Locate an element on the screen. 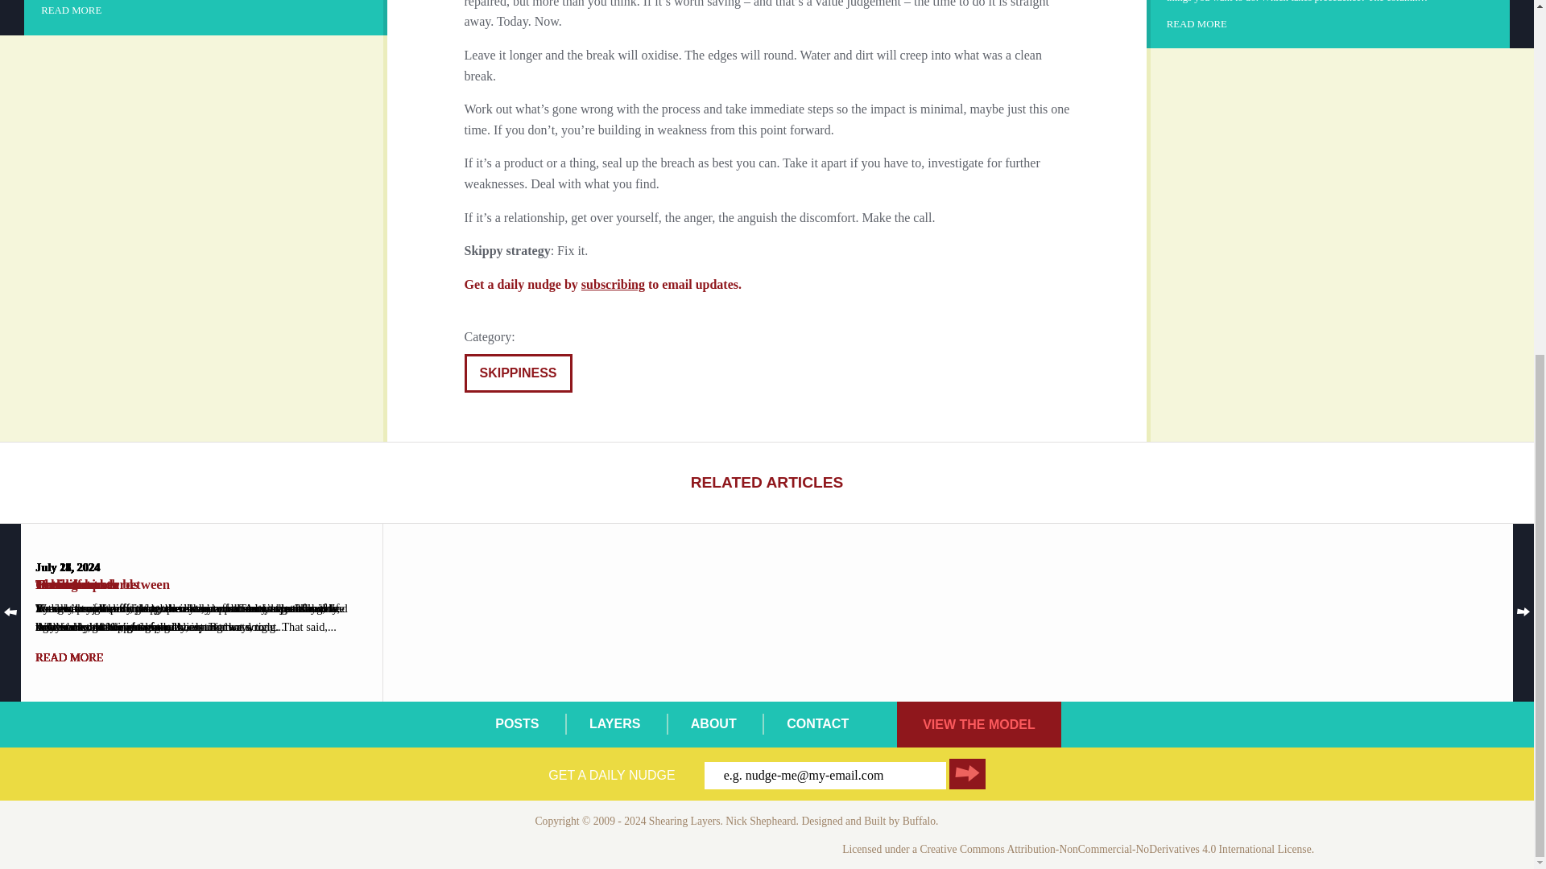  Creak, then crack is located at coordinates (205, 8).